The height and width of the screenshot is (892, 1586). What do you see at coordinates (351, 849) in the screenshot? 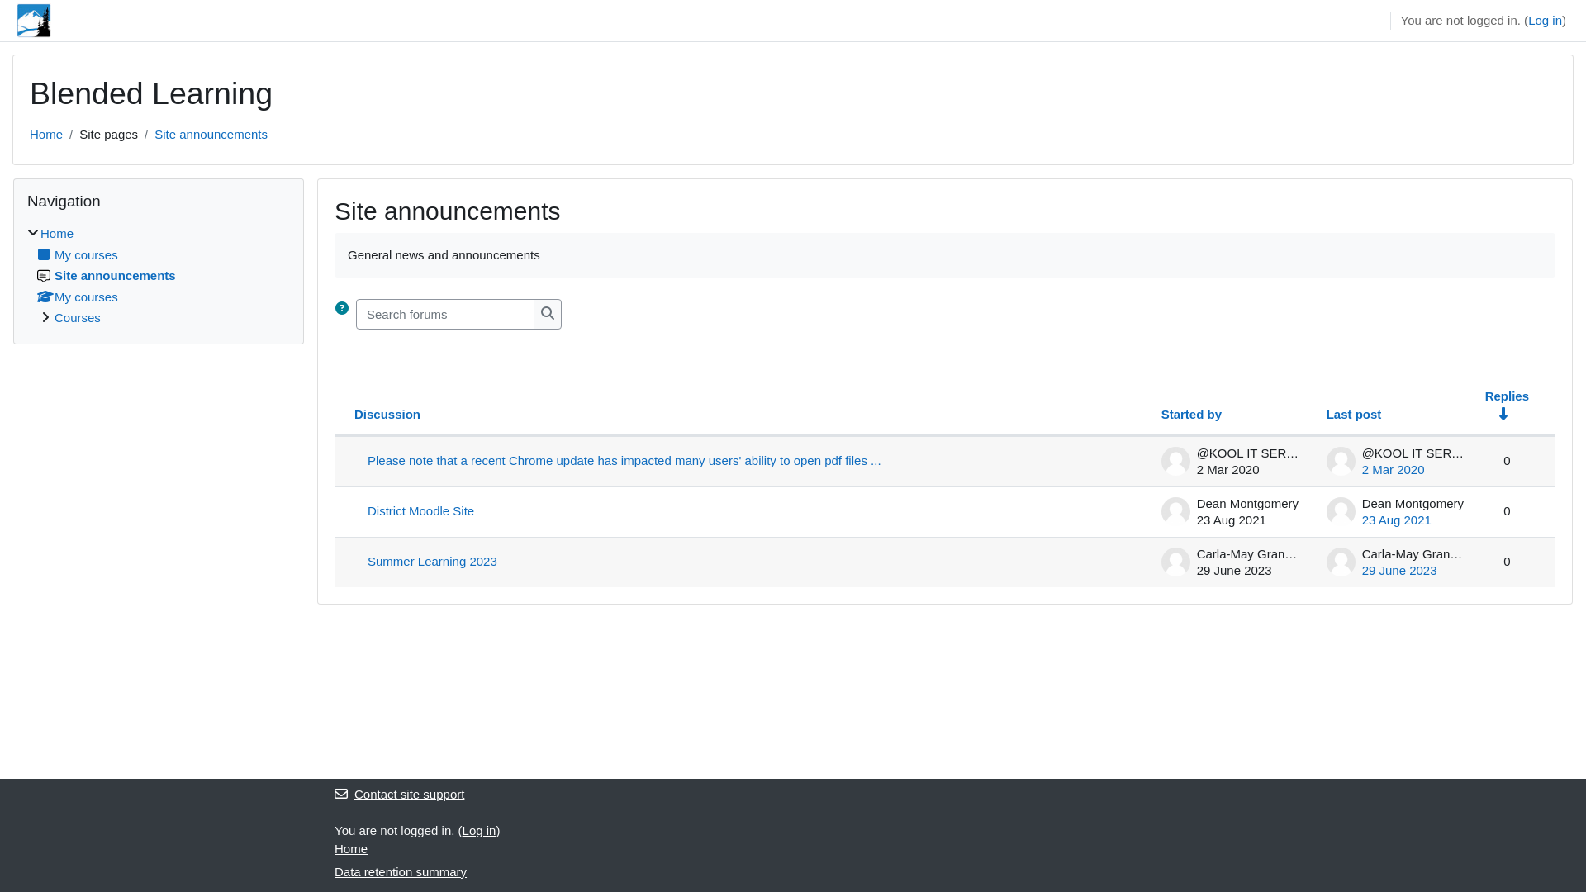
I see `Home` at bounding box center [351, 849].